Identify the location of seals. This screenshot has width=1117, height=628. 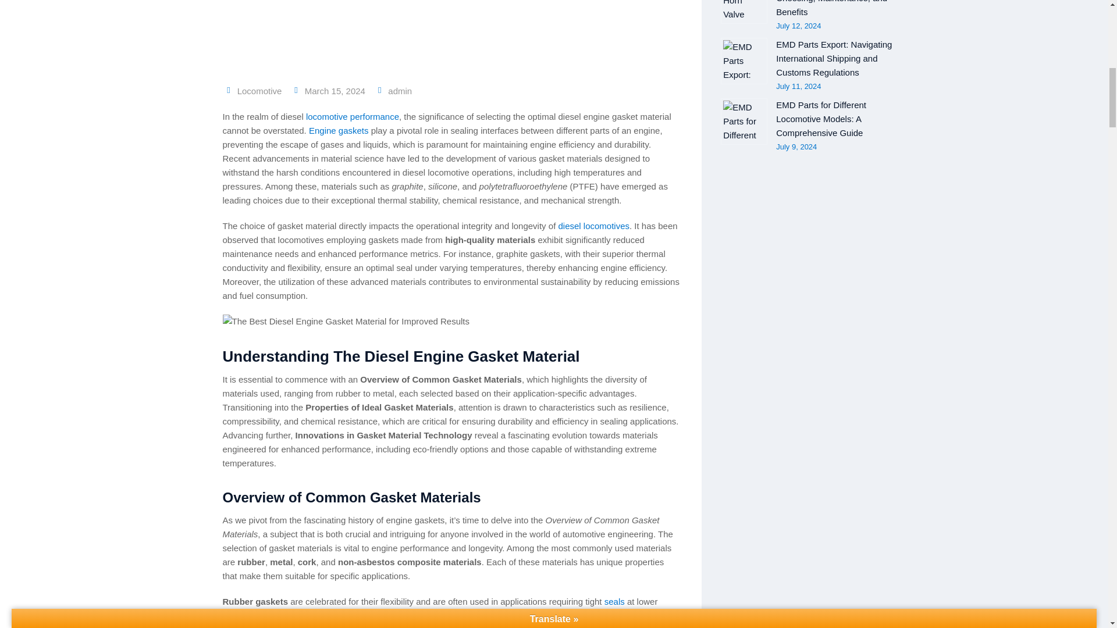
(614, 601).